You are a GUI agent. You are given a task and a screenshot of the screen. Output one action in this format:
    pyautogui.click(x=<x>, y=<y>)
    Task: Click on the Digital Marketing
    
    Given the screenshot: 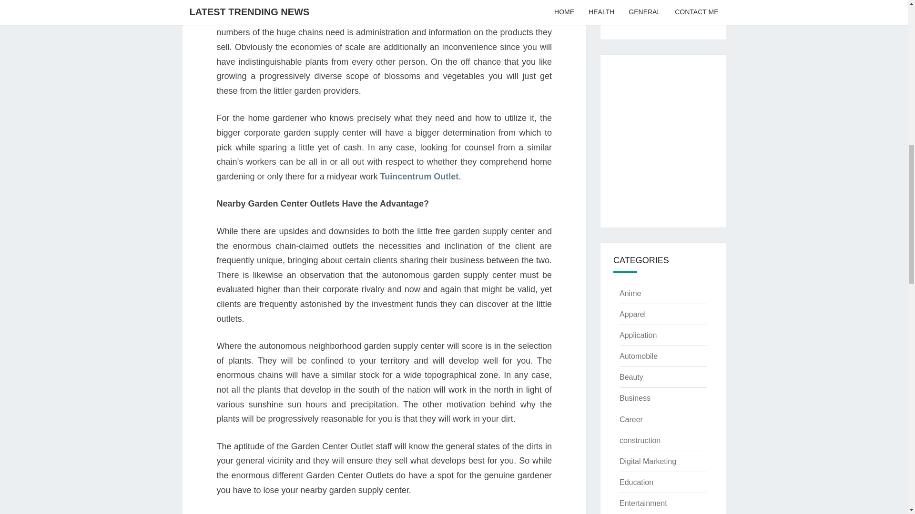 What is the action you would take?
    pyautogui.click(x=647, y=462)
    